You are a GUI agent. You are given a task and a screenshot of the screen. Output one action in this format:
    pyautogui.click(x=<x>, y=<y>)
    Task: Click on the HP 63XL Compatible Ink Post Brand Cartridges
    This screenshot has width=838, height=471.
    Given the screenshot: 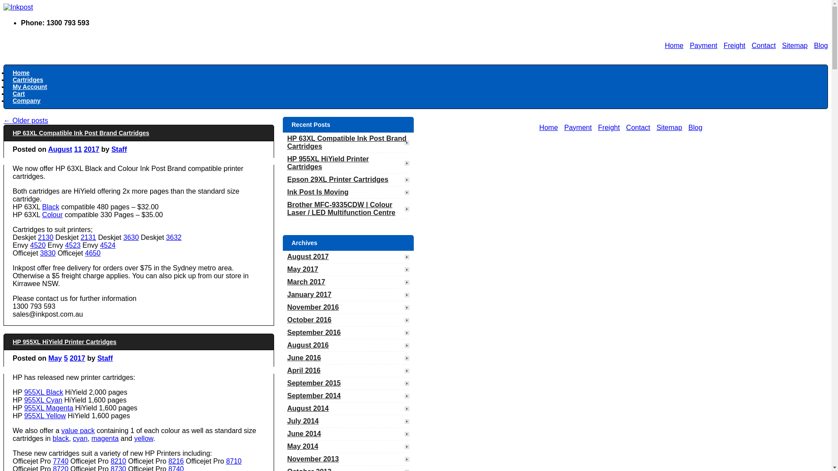 What is the action you would take?
    pyautogui.click(x=81, y=133)
    